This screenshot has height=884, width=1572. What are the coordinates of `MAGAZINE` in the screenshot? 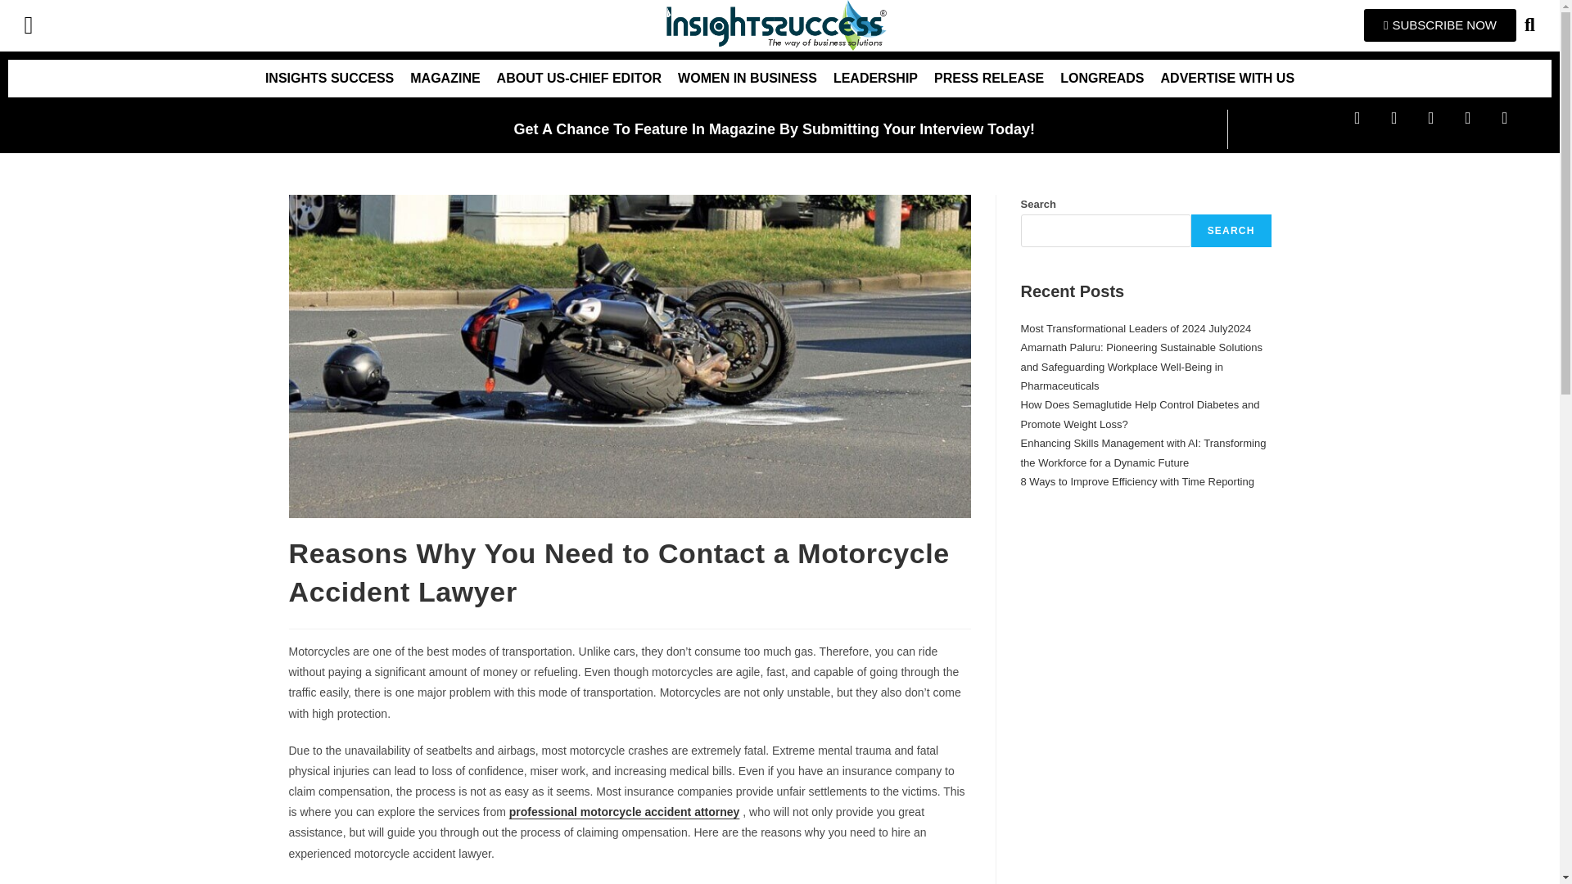 It's located at (445, 79).